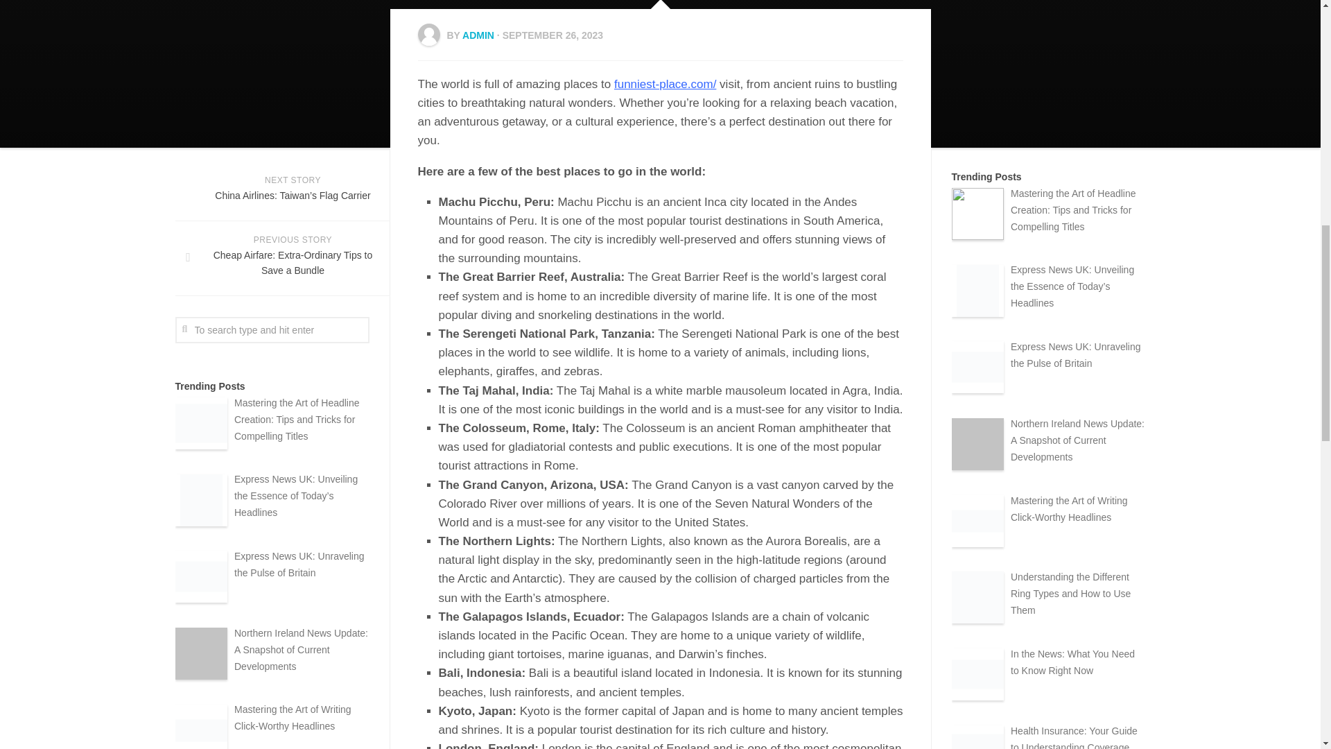  What do you see at coordinates (478, 35) in the screenshot?
I see `ADMIN` at bounding box center [478, 35].